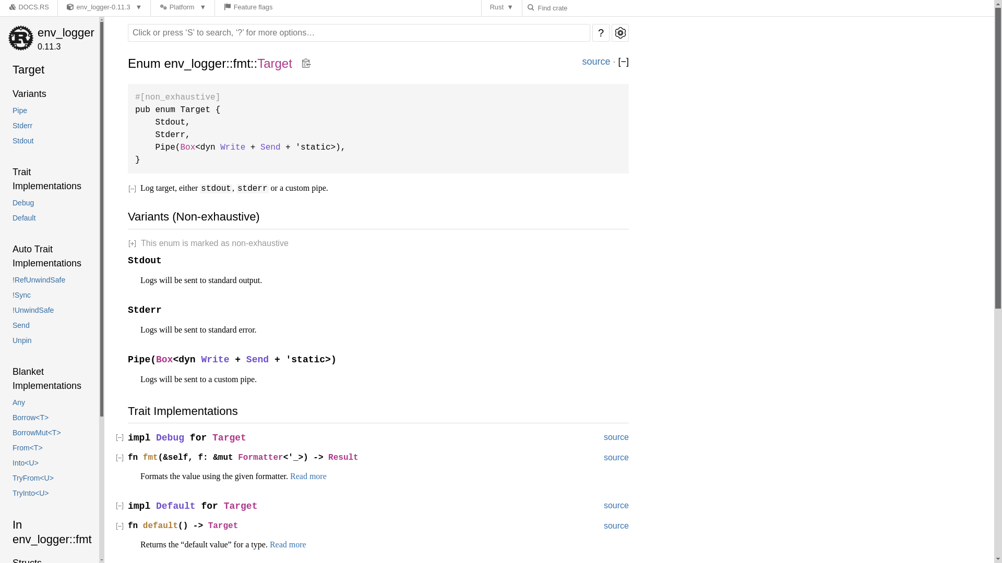 This screenshot has width=1002, height=563. Describe the element at coordinates (247, 8) in the screenshot. I see `Feature flags` at that location.